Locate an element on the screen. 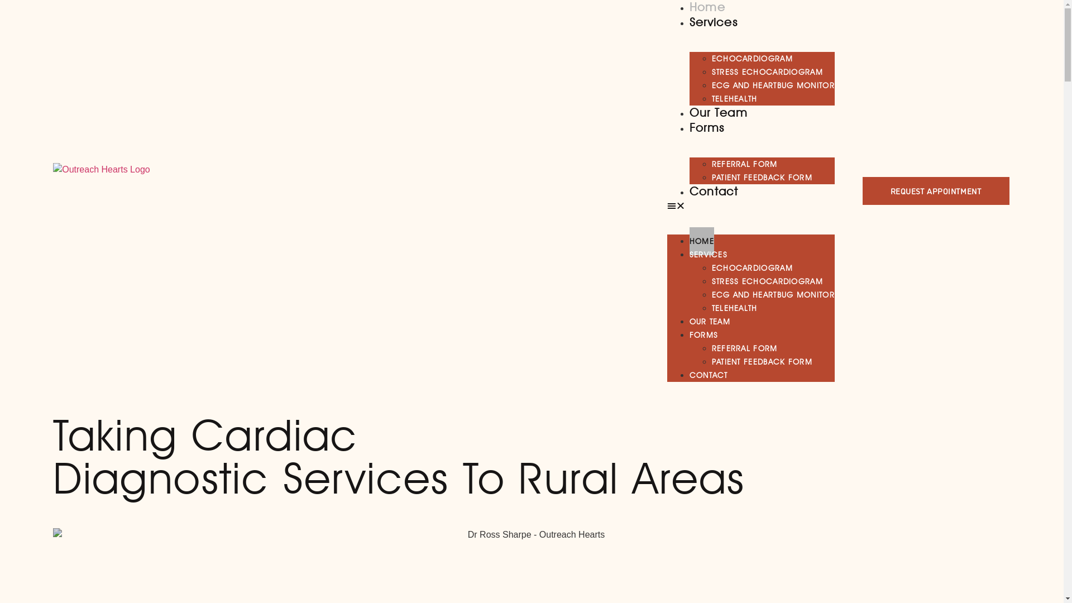  ECG AND HEARTBUG MONITOR is located at coordinates (773, 295).